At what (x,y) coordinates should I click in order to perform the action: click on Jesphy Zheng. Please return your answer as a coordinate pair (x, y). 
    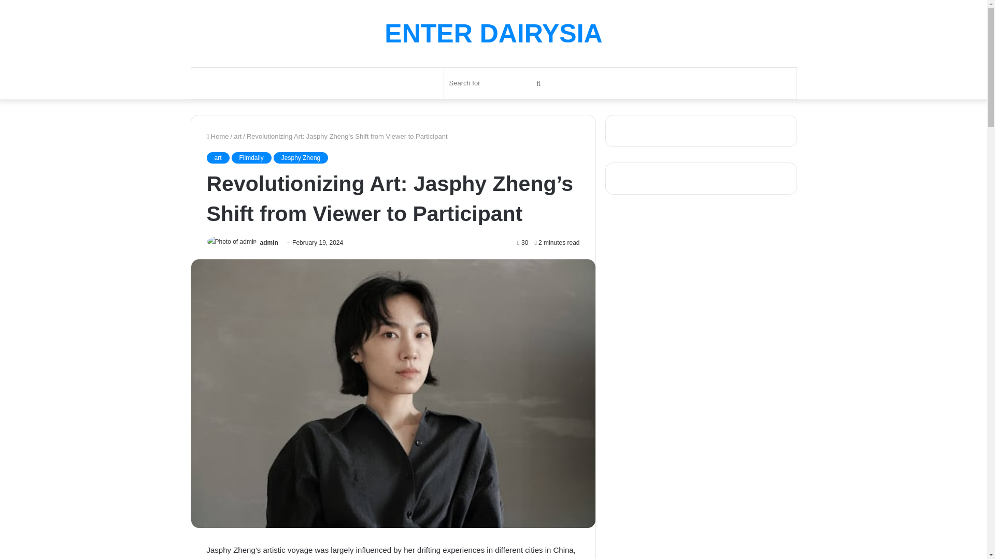
    Looking at the image, I should click on (301, 157).